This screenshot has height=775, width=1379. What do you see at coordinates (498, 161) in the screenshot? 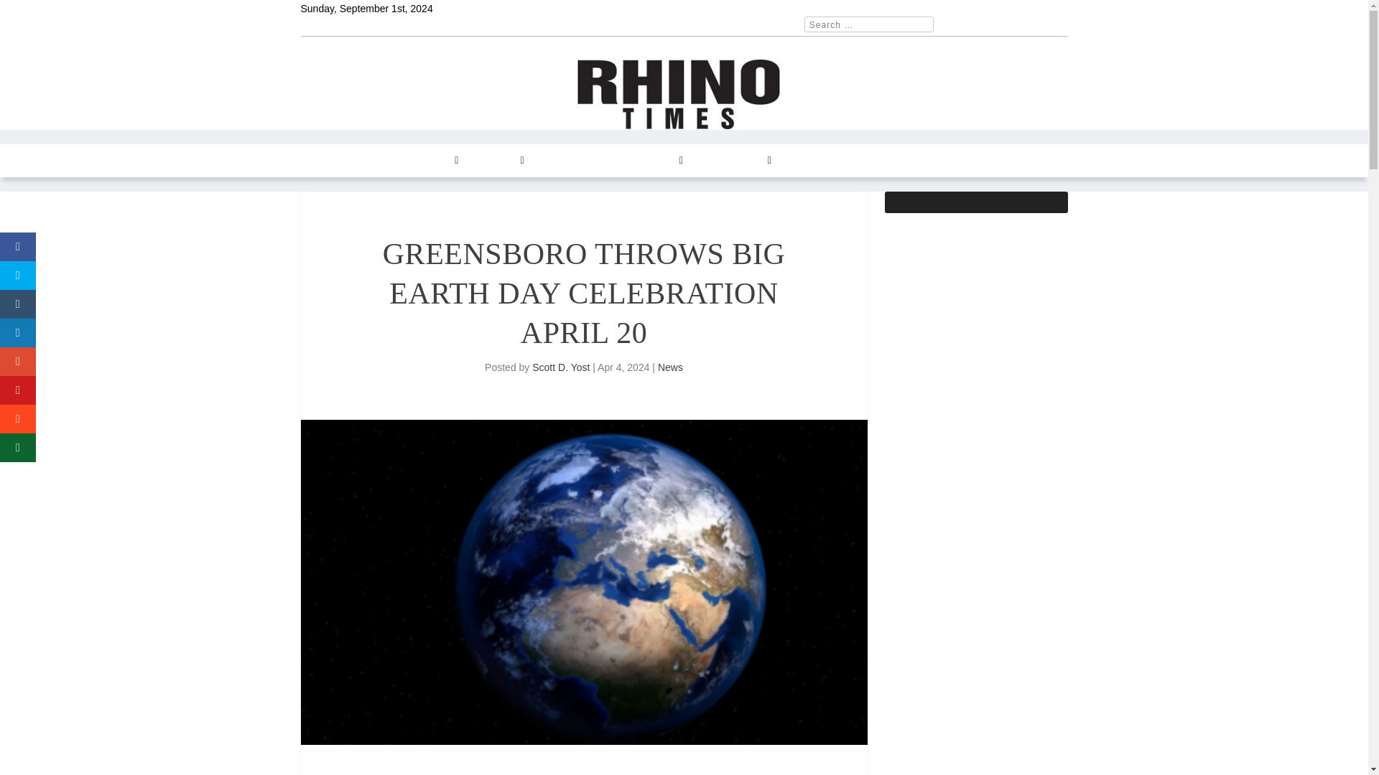
I see `OPINION` at bounding box center [498, 161].